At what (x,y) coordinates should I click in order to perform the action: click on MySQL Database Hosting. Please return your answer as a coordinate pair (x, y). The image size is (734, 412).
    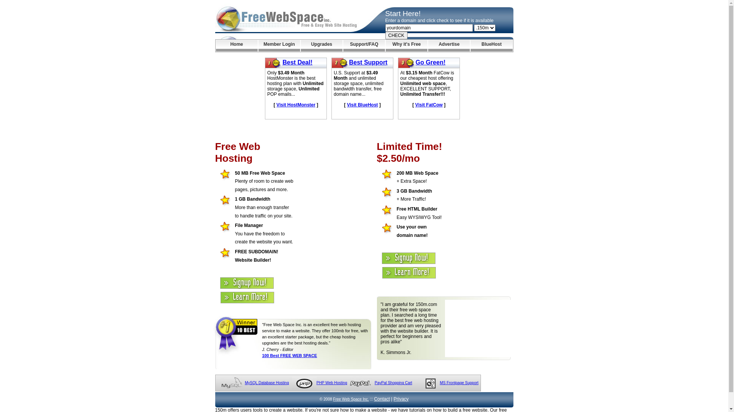
    Looking at the image, I should click on (267, 383).